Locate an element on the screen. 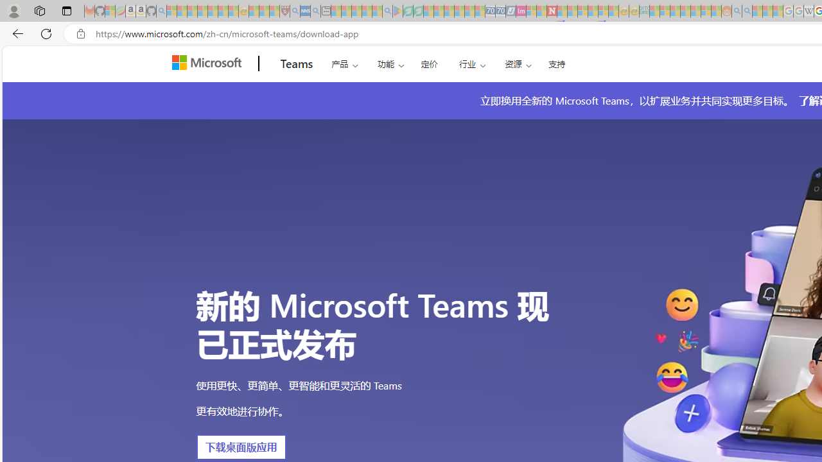 This screenshot has height=462, width=822. Pets - MSN - Sleeping is located at coordinates (367, 12).